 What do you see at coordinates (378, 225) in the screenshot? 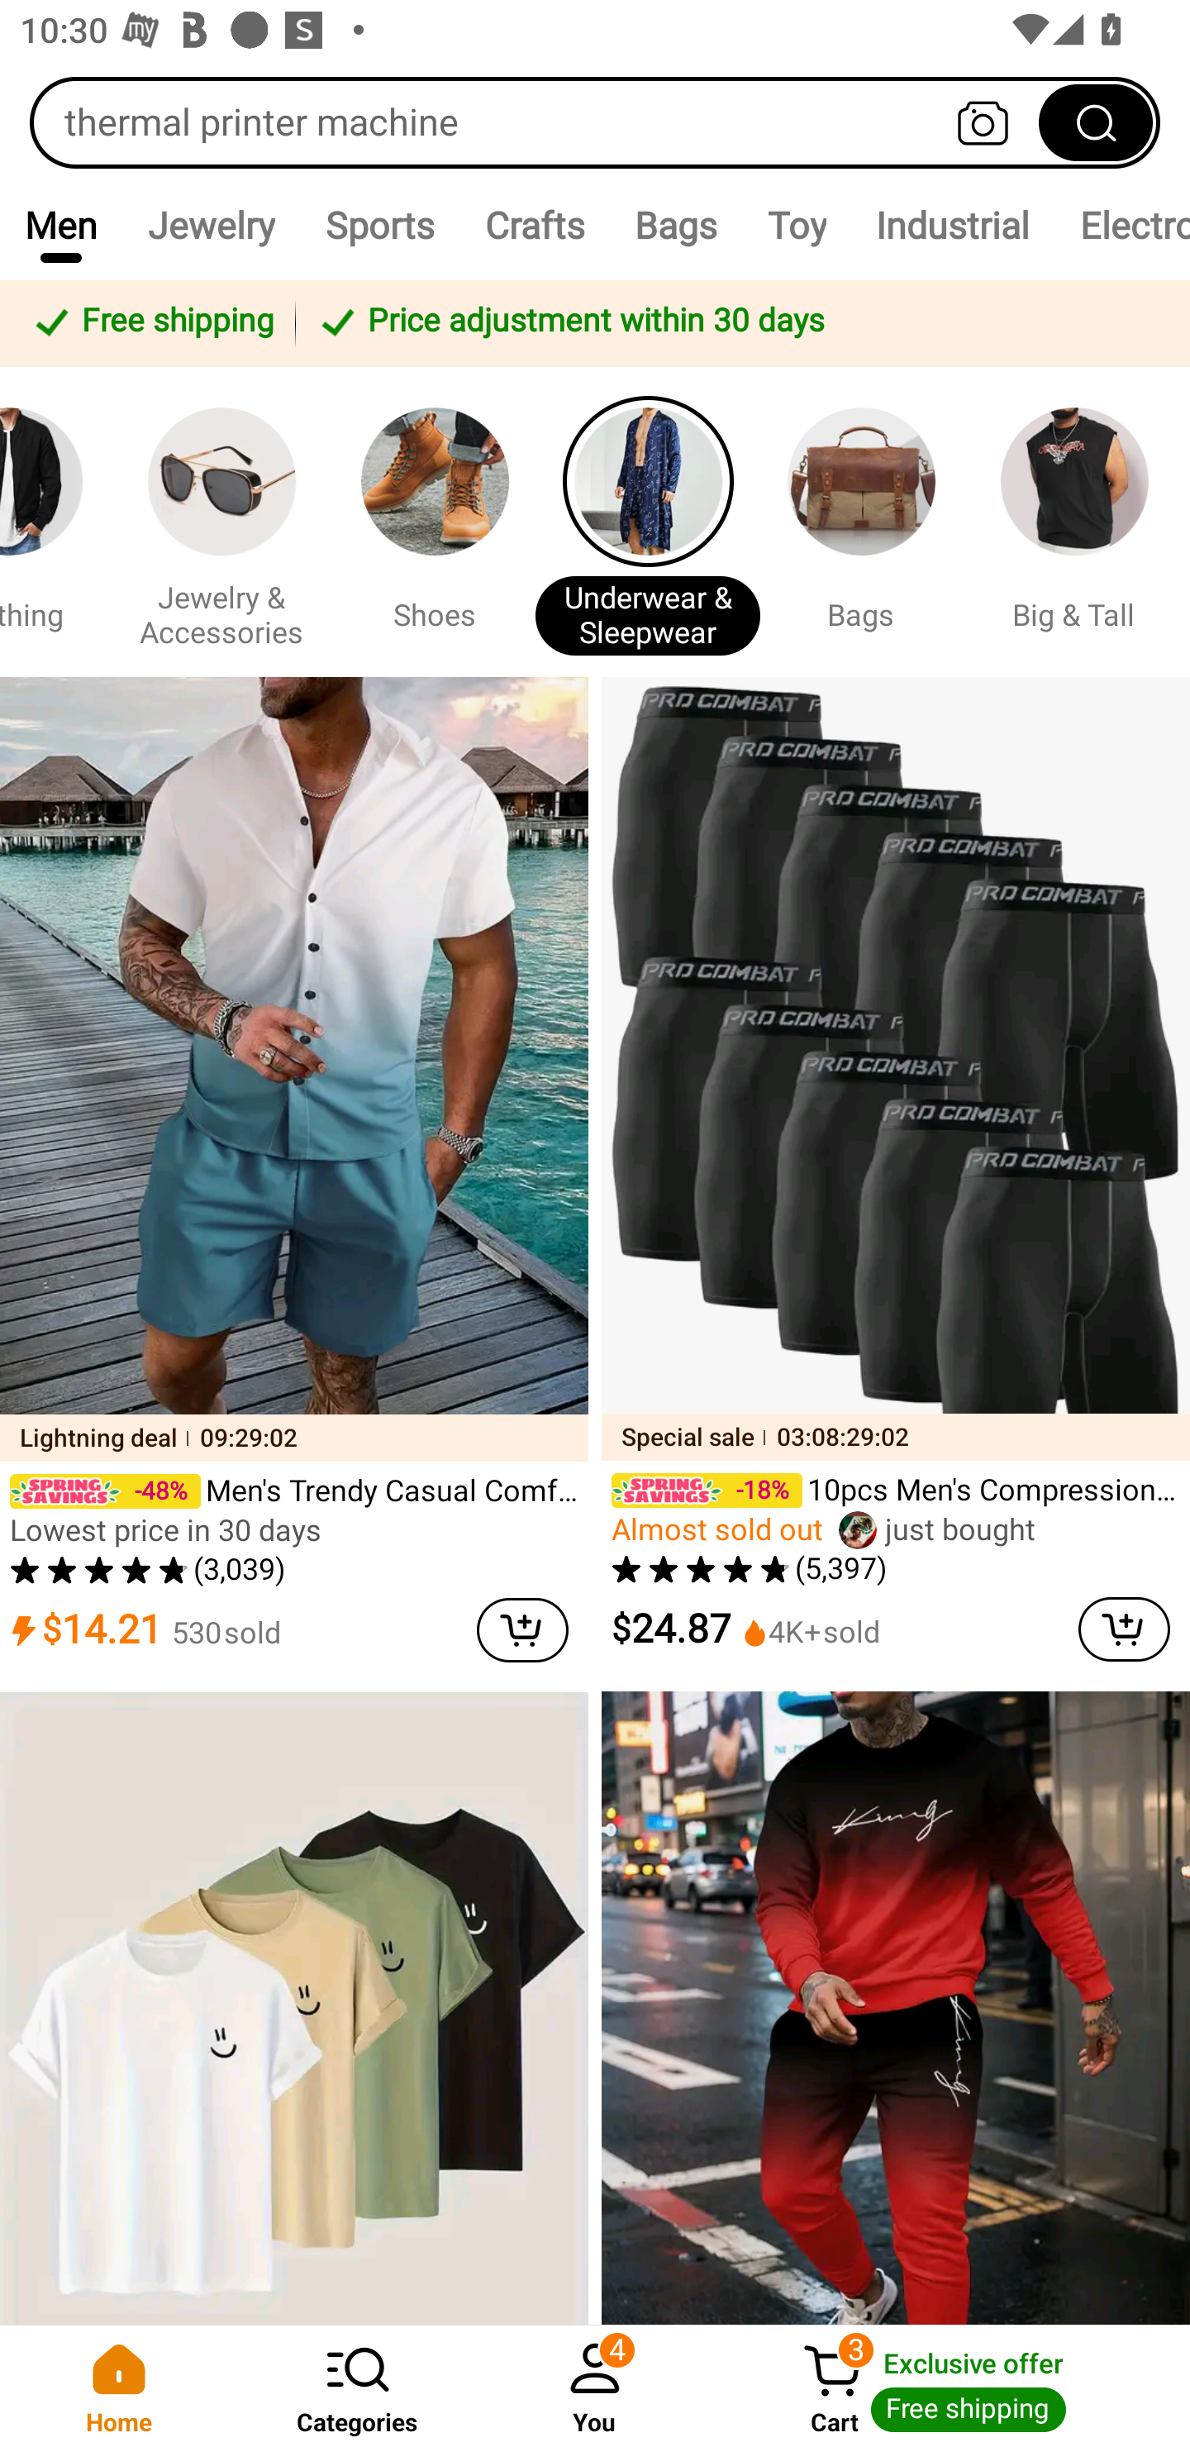
I see `Sports` at bounding box center [378, 225].